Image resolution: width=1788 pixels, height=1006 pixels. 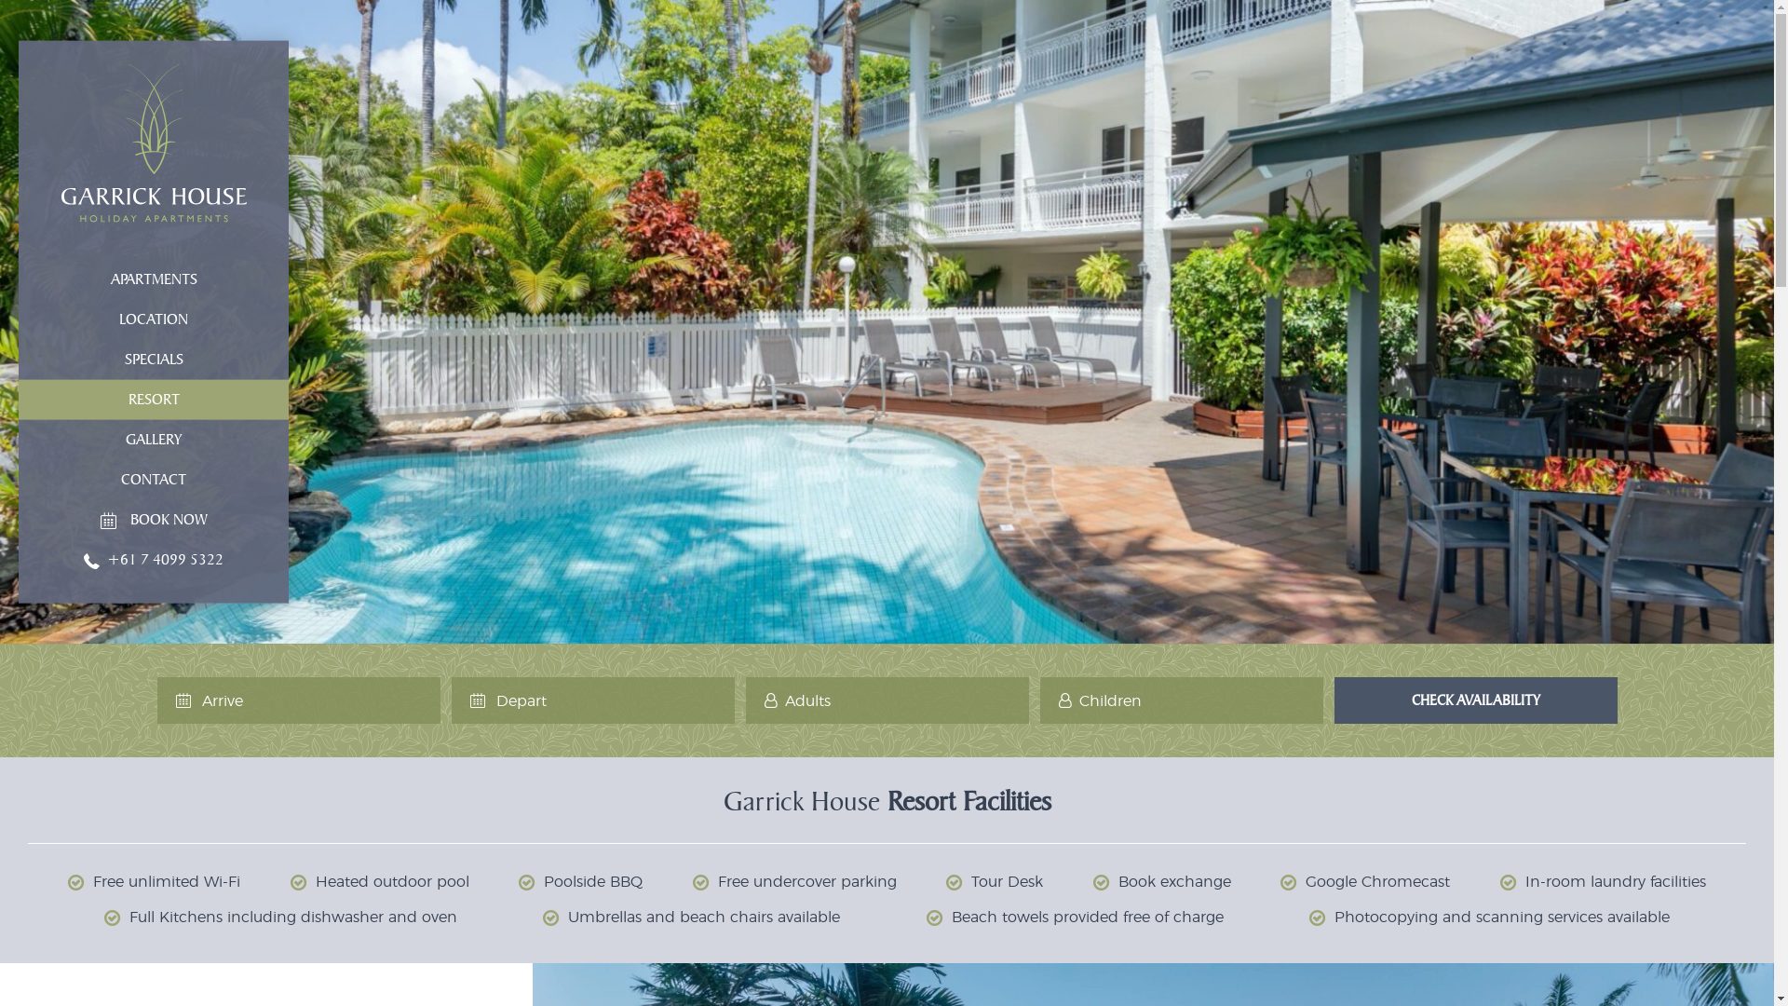 What do you see at coordinates (154, 481) in the screenshot?
I see `CONTACT` at bounding box center [154, 481].